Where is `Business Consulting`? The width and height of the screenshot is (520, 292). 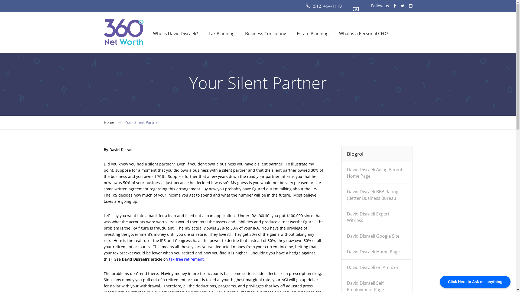 Business Consulting is located at coordinates (265, 33).